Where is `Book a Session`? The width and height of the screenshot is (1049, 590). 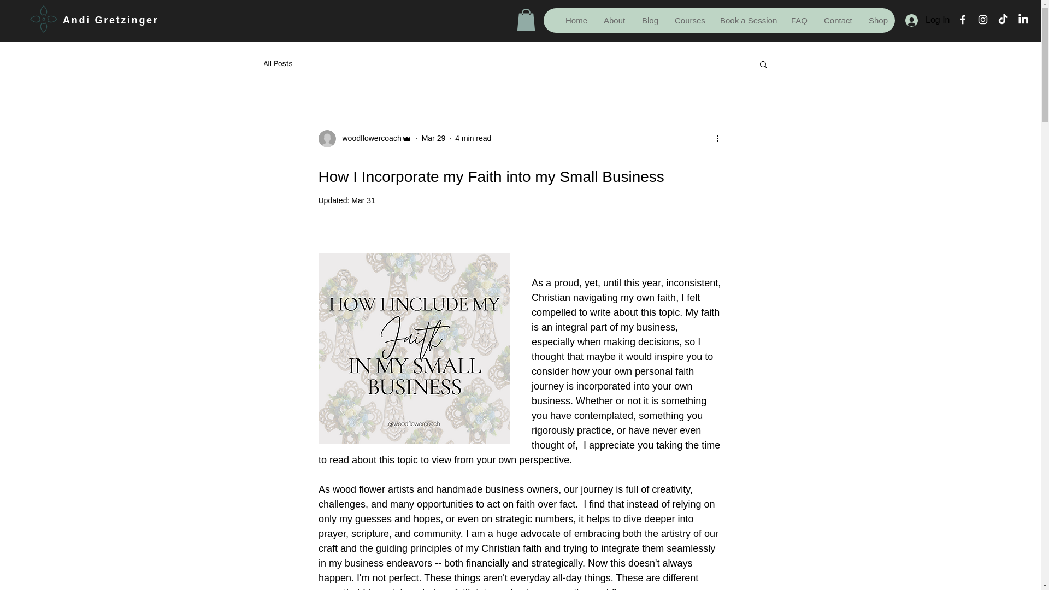
Book a Session is located at coordinates (746, 21).